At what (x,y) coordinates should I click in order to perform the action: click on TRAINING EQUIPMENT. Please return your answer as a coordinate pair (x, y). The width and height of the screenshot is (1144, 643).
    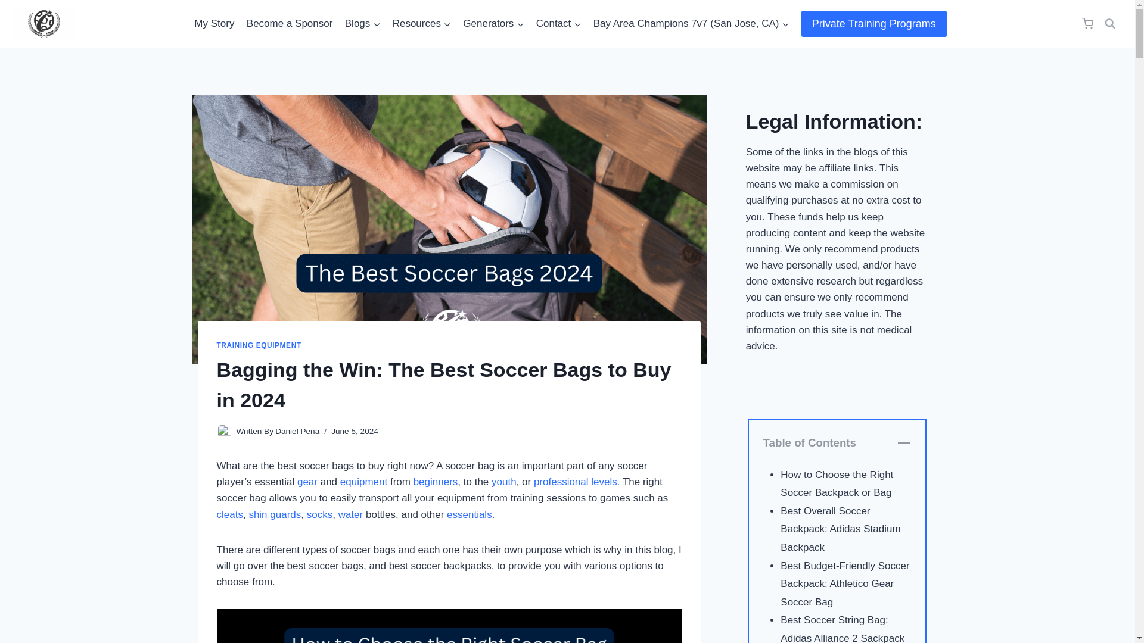
    Looking at the image, I should click on (259, 345).